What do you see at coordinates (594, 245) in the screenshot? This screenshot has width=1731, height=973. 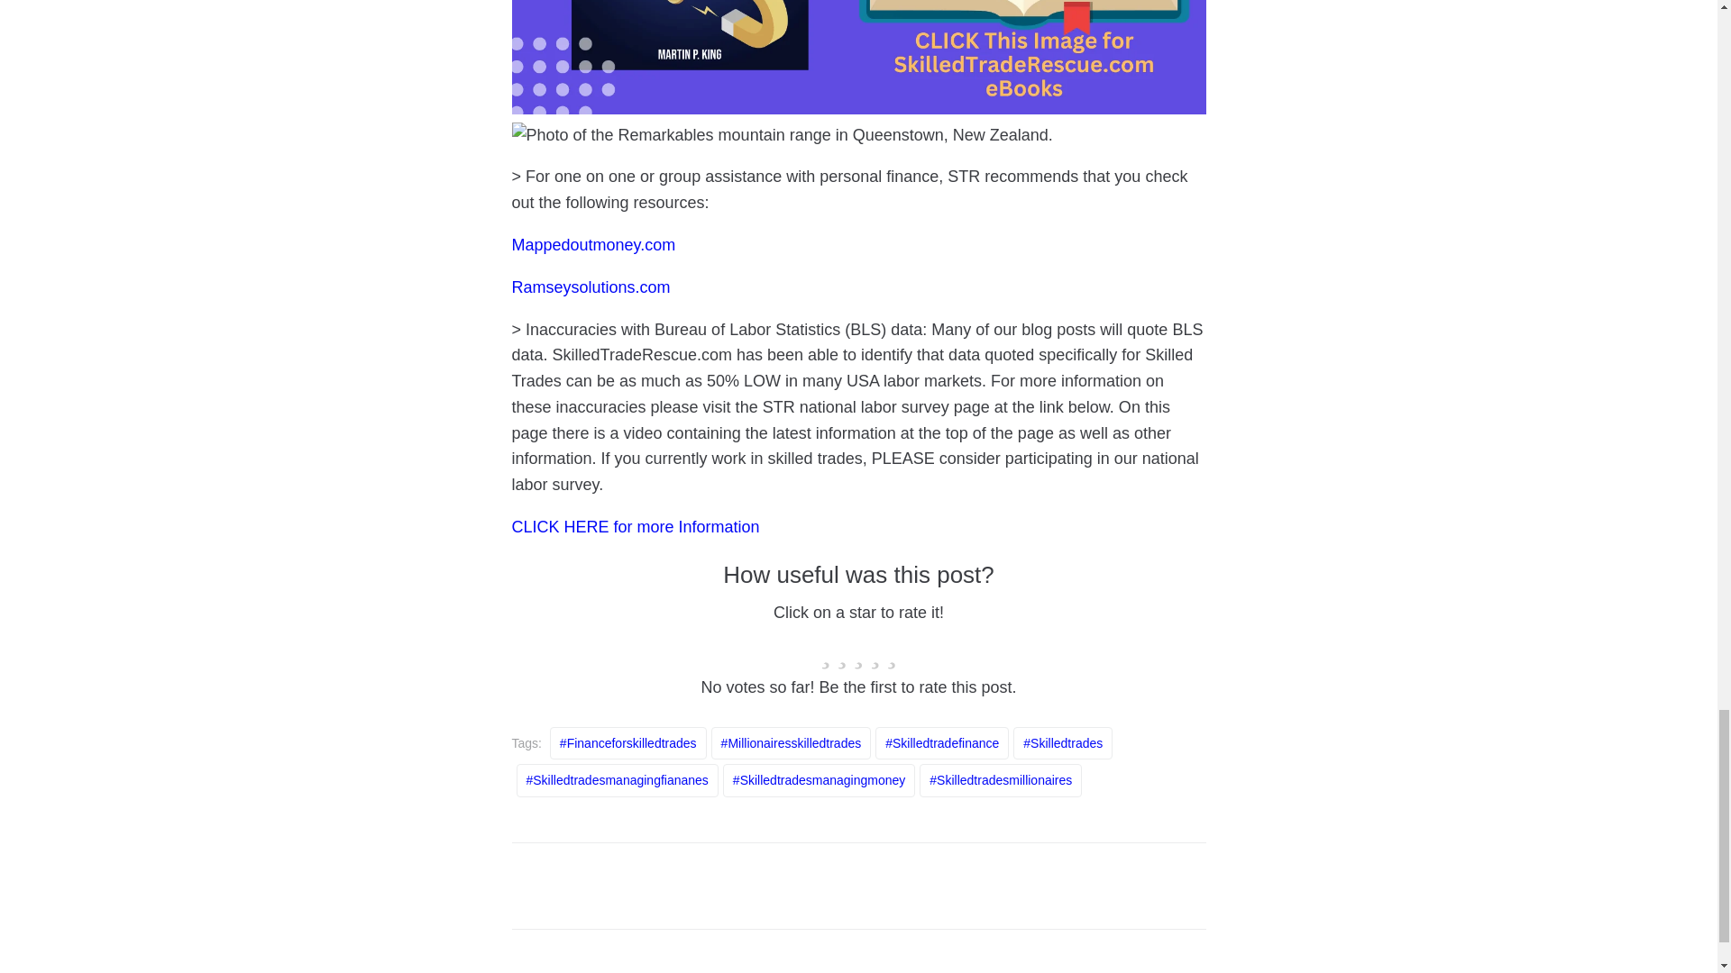 I see `Mappedoutmoney.com` at bounding box center [594, 245].